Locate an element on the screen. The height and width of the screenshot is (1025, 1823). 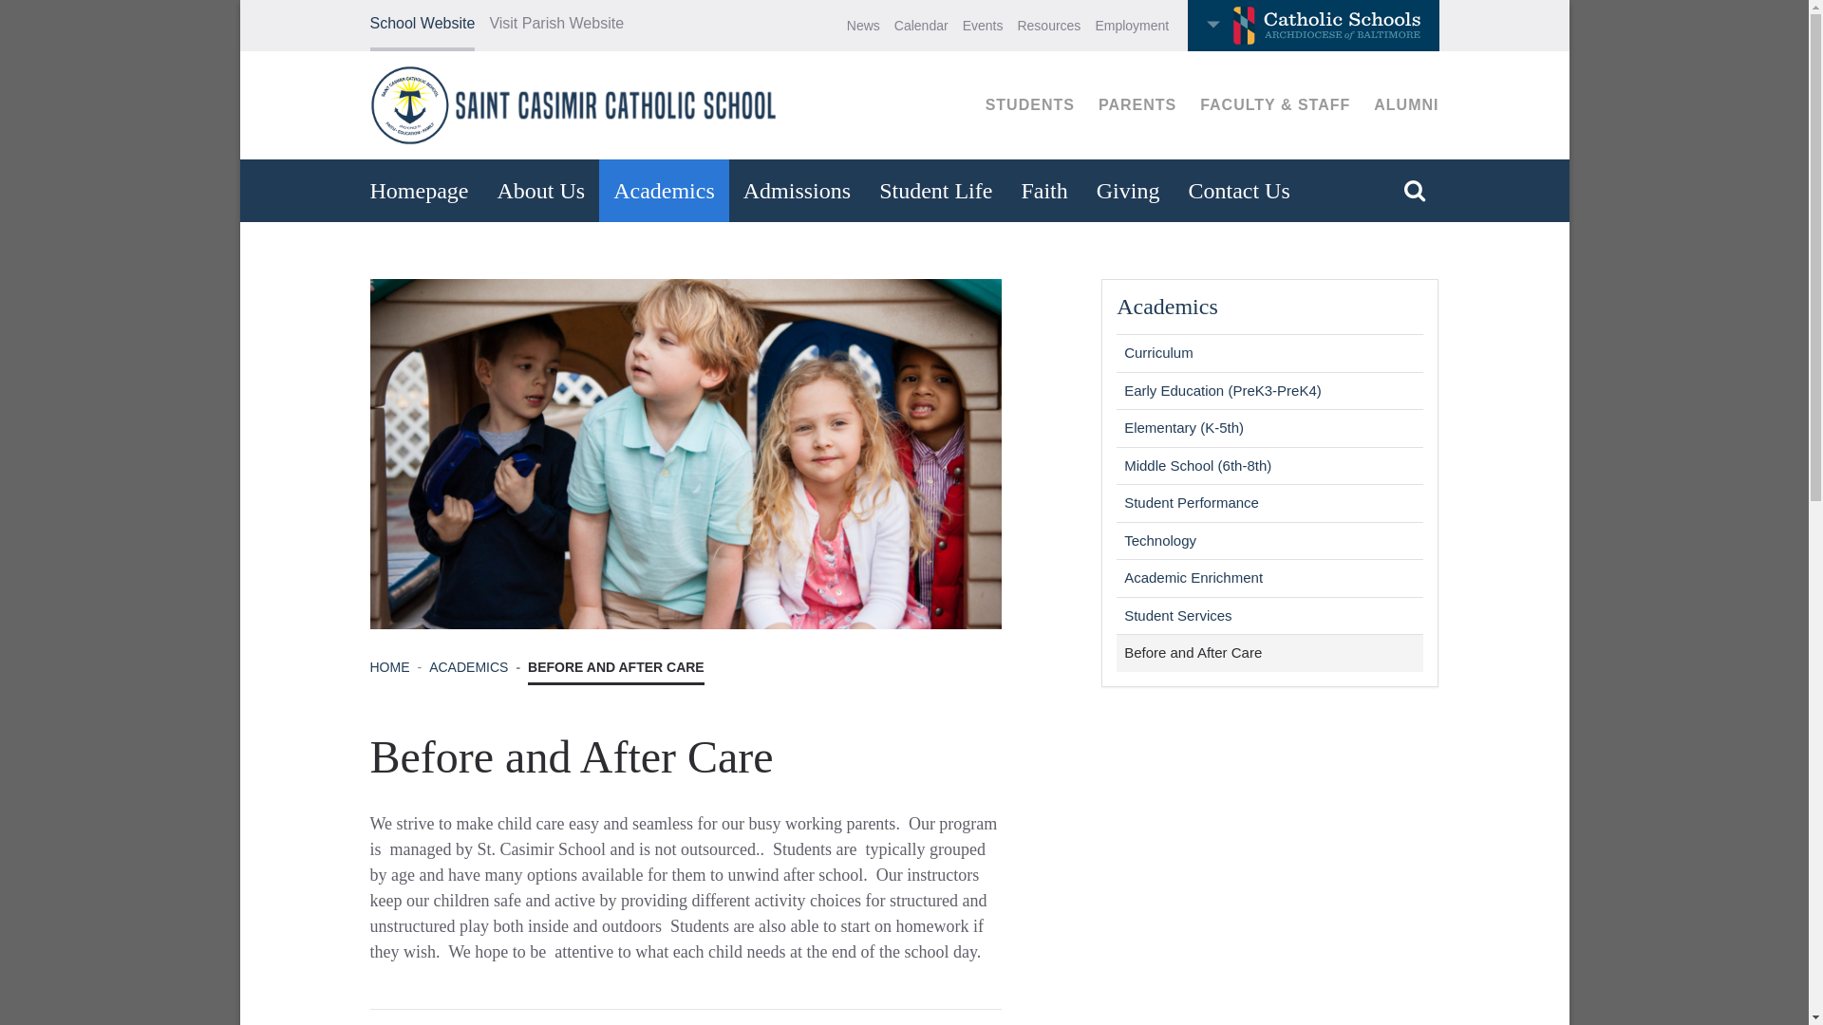
About Us is located at coordinates (541, 191).